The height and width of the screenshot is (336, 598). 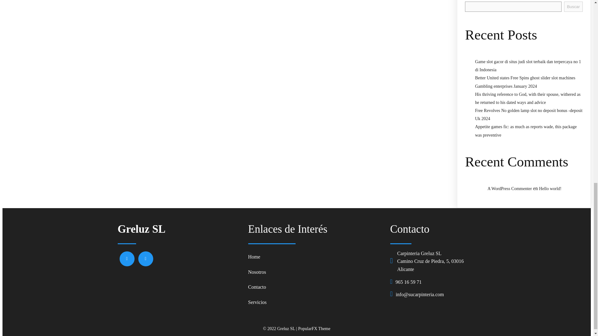 I want to click on PopularFX Theme, so click(x=314, y=329).